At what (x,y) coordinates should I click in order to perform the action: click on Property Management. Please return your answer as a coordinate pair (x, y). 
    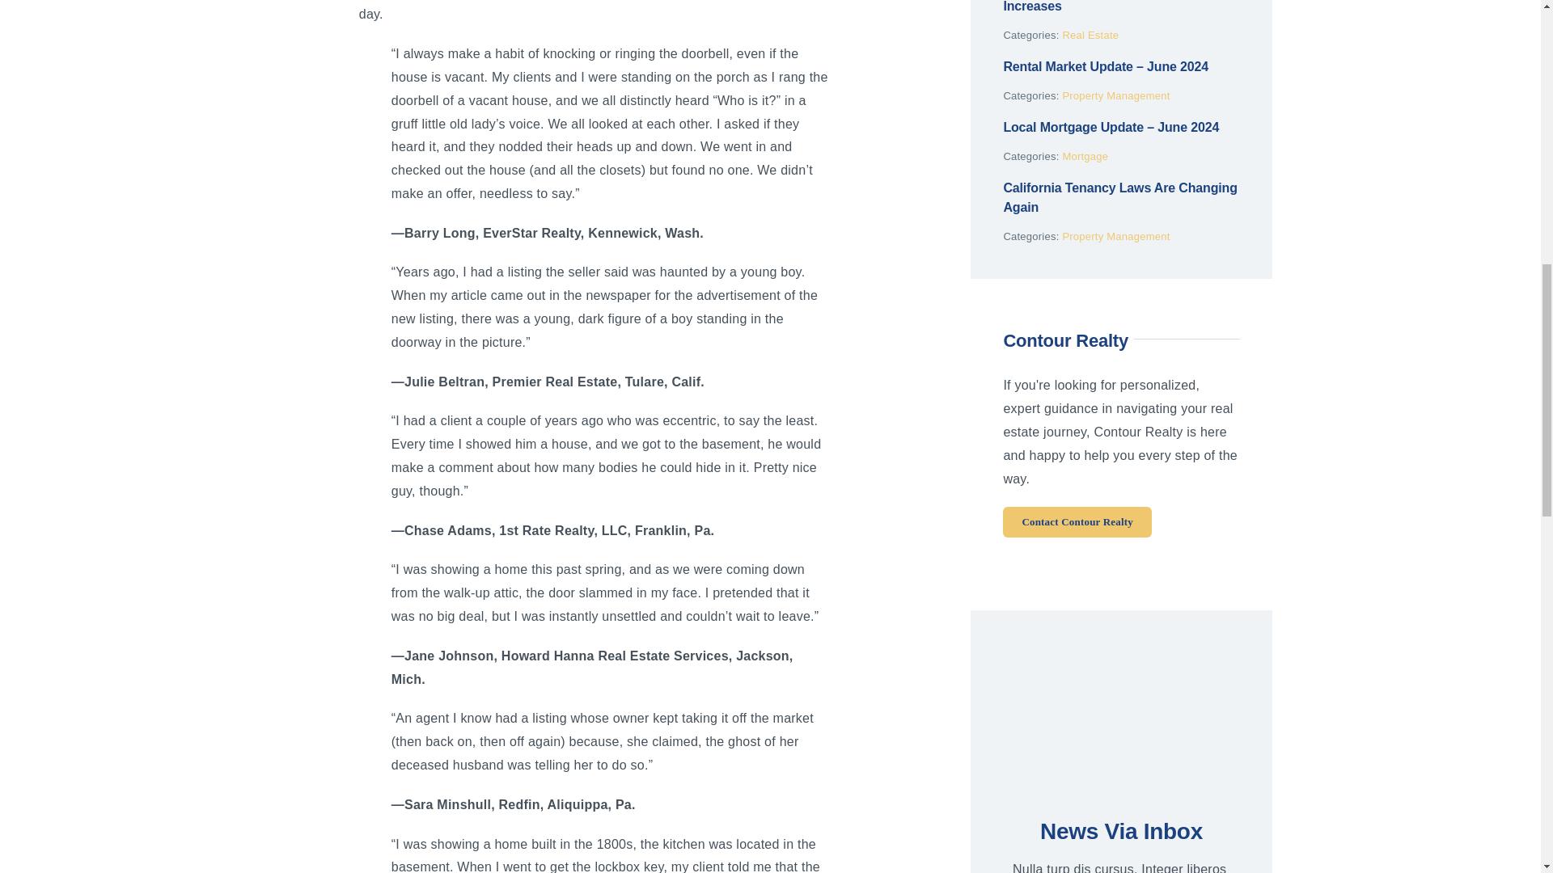
    Looking at the image, I should click on (1115, 236).